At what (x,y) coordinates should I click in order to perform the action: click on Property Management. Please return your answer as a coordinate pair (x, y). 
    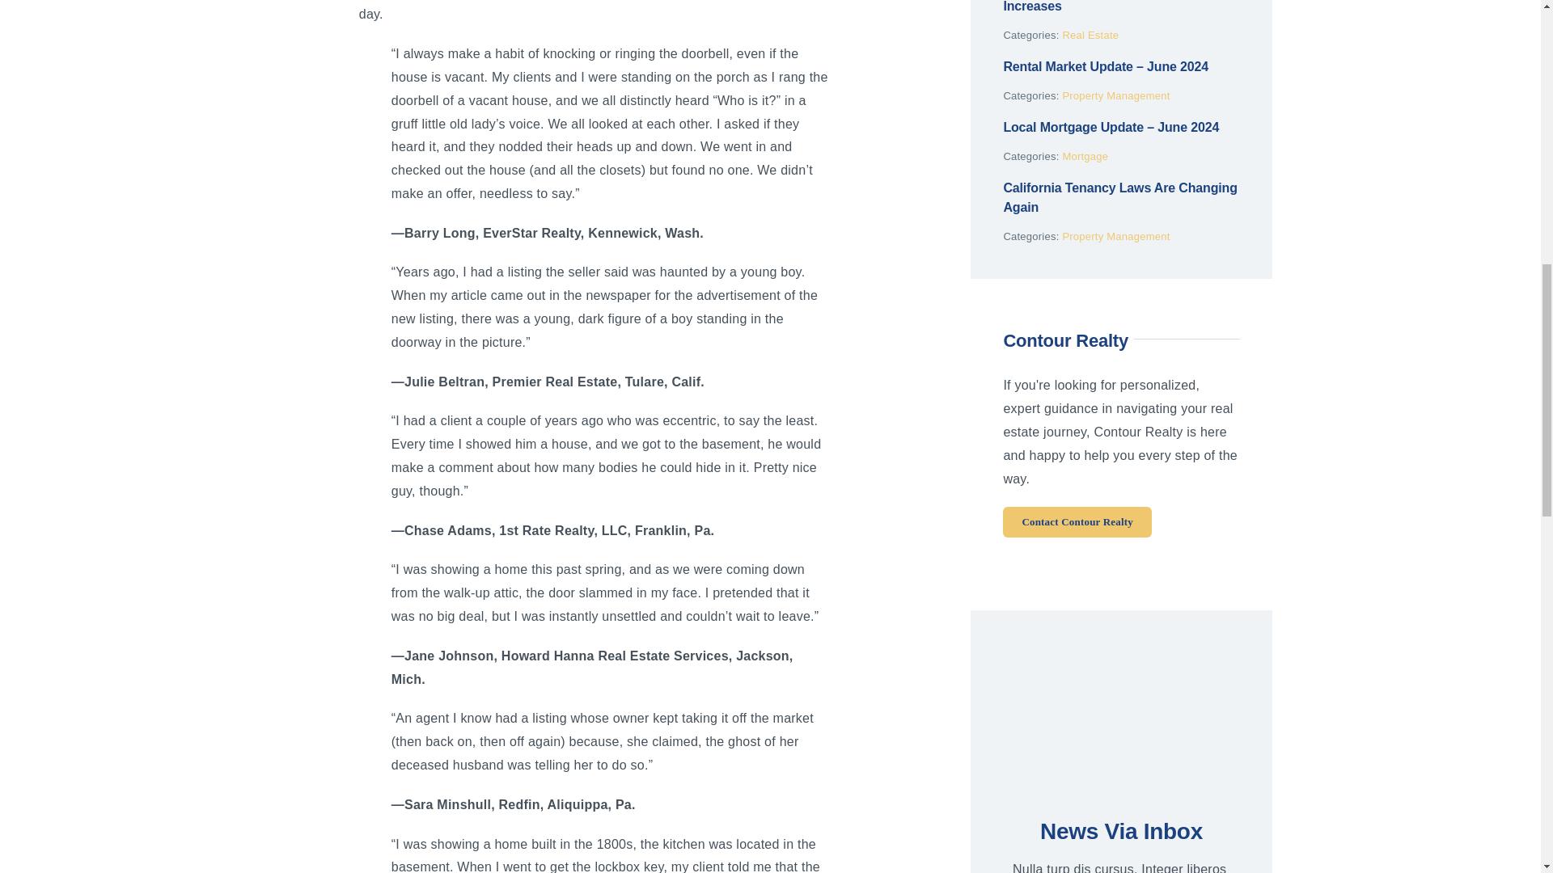
    Looking at the image, I should click on (1115, 236).